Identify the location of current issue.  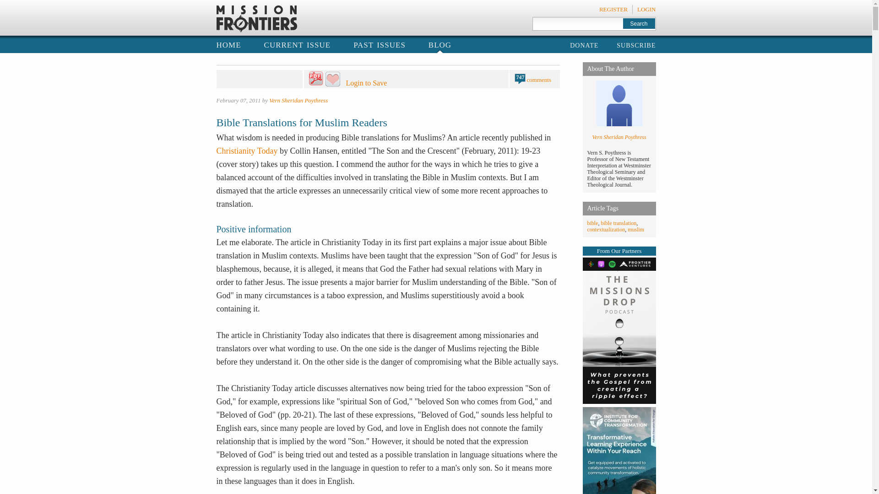
(298, 44).